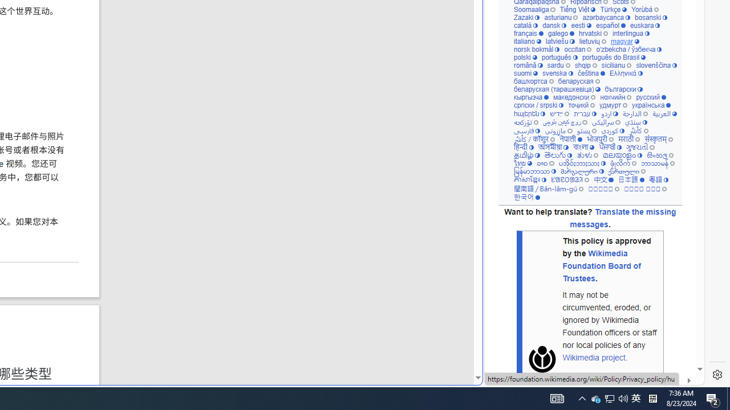 This screenshot has width=730, height=410. What do you see at coordinates (616, 66) in the screenshot?
I see `sicilianu` at bounding box center [616, 66].